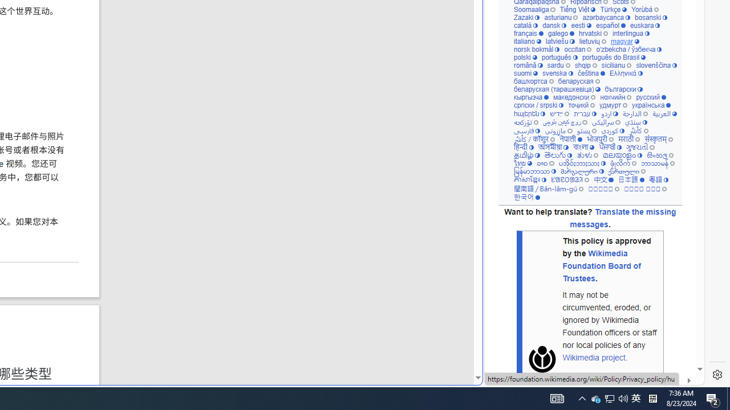 This screenshot has width=730, height=410. What do you see at coordinates (616, 66) in the screenshot?
I see `sicilianu` at bounding box center [616, 66].